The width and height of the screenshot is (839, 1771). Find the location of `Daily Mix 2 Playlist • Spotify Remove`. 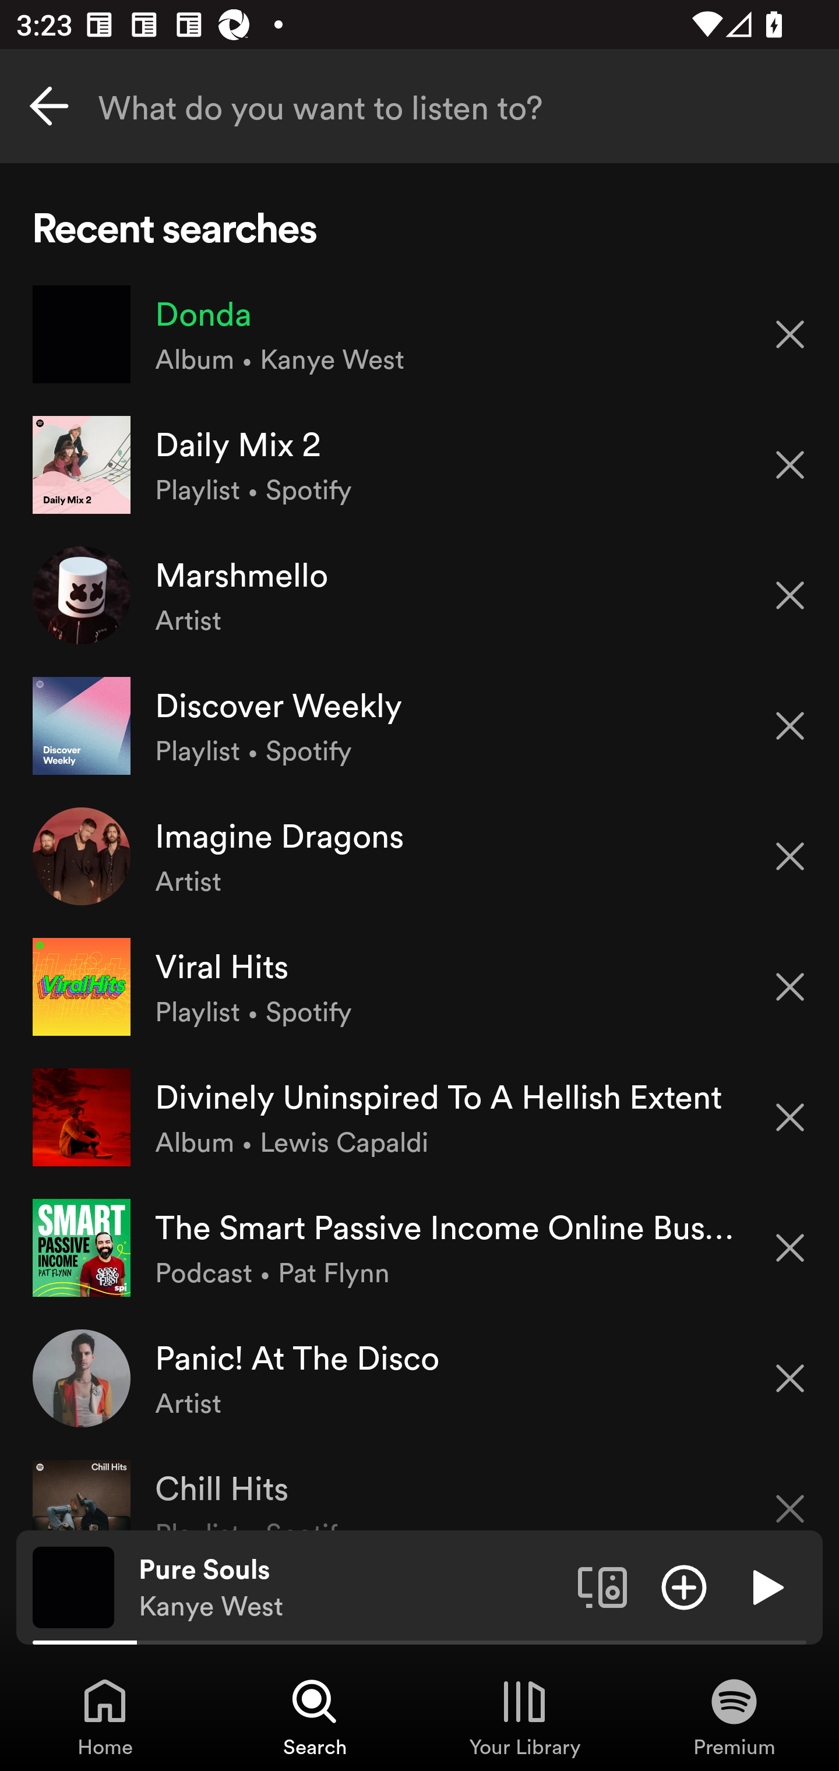

Daily Mix 2 Playlist • Spotify Remove is located at coordinates (419, 465).